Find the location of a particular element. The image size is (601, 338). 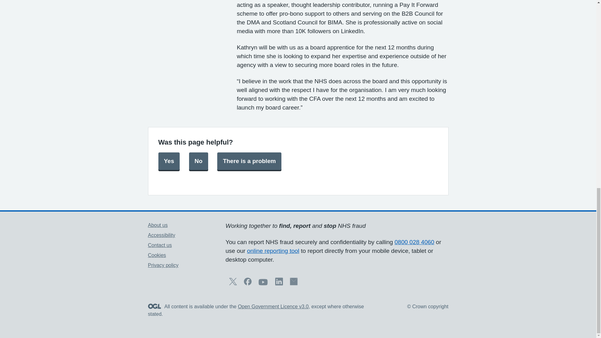

Link to NHSCFA Youtube page - Opens in new tab is located at coordinates (263, 285).